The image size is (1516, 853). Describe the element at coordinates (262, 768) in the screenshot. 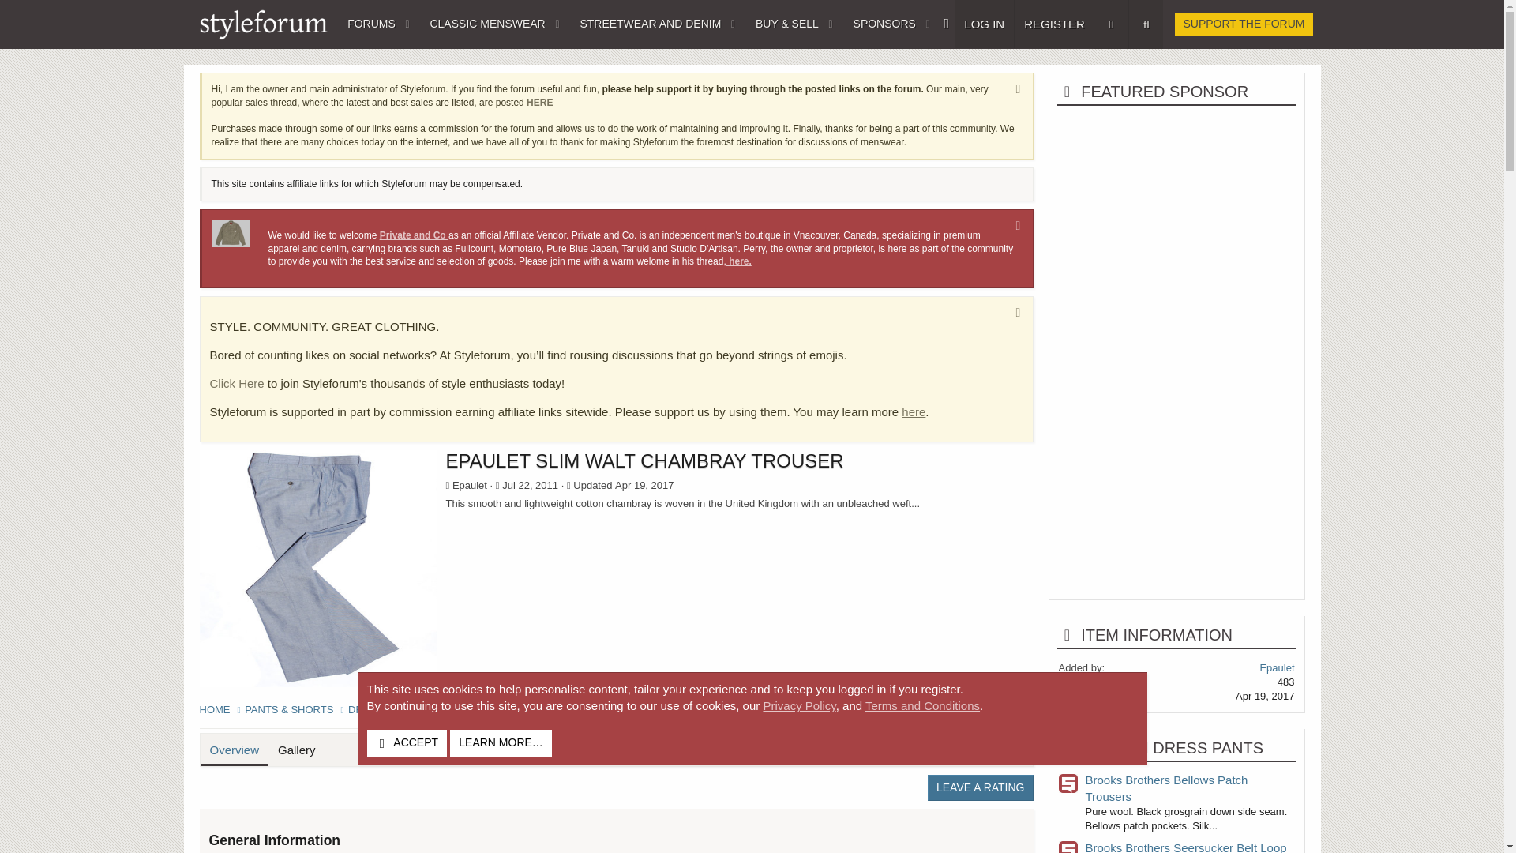

I see `Overview Gallery` at that location.